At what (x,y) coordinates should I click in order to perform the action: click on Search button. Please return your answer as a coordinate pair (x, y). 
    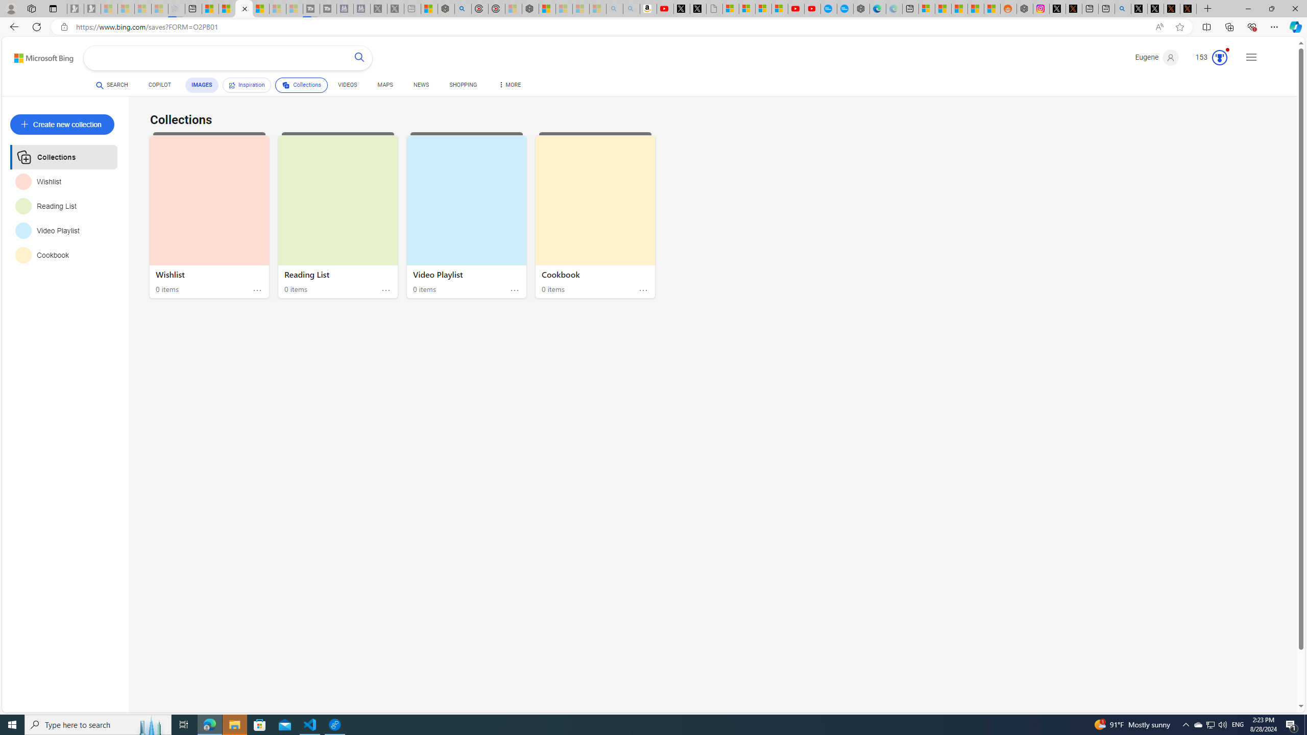
    Looking at the image, I should click on (359, 58).